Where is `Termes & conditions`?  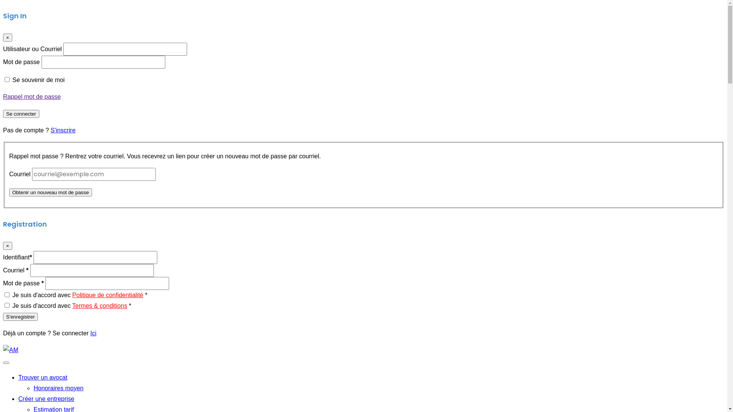 Termes & conditions is located at coordinates (100, 306).